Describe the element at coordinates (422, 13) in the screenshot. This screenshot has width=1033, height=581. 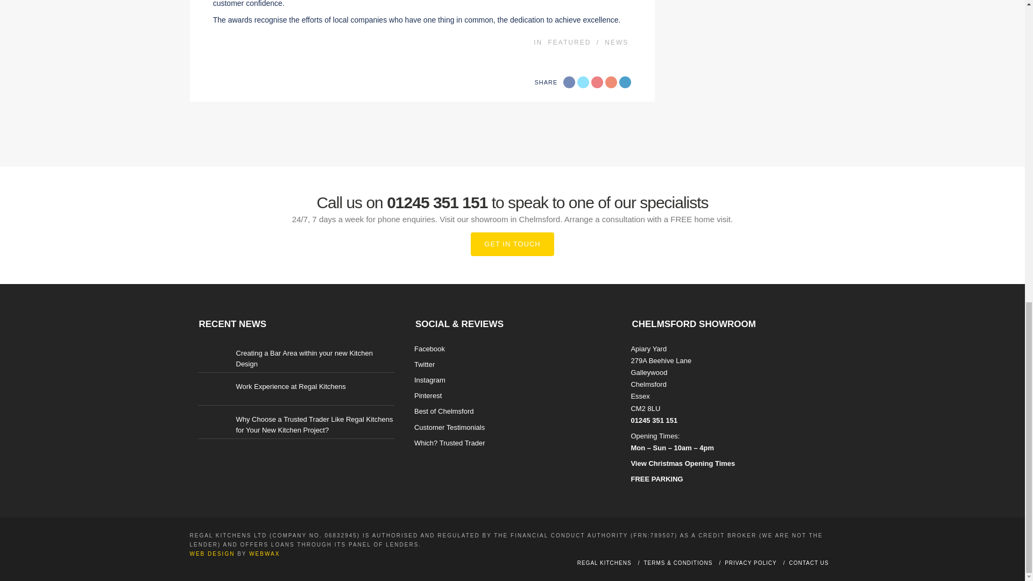
I see `Page 2` at that location.